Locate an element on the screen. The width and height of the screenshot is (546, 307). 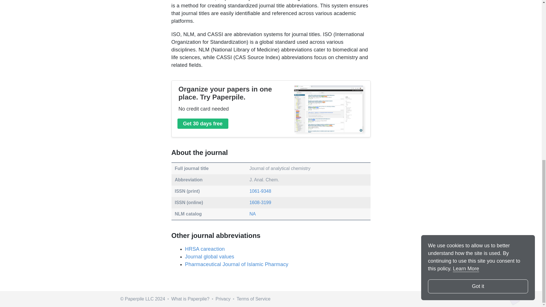
1608-3199 is located at coordinates (260, 202).